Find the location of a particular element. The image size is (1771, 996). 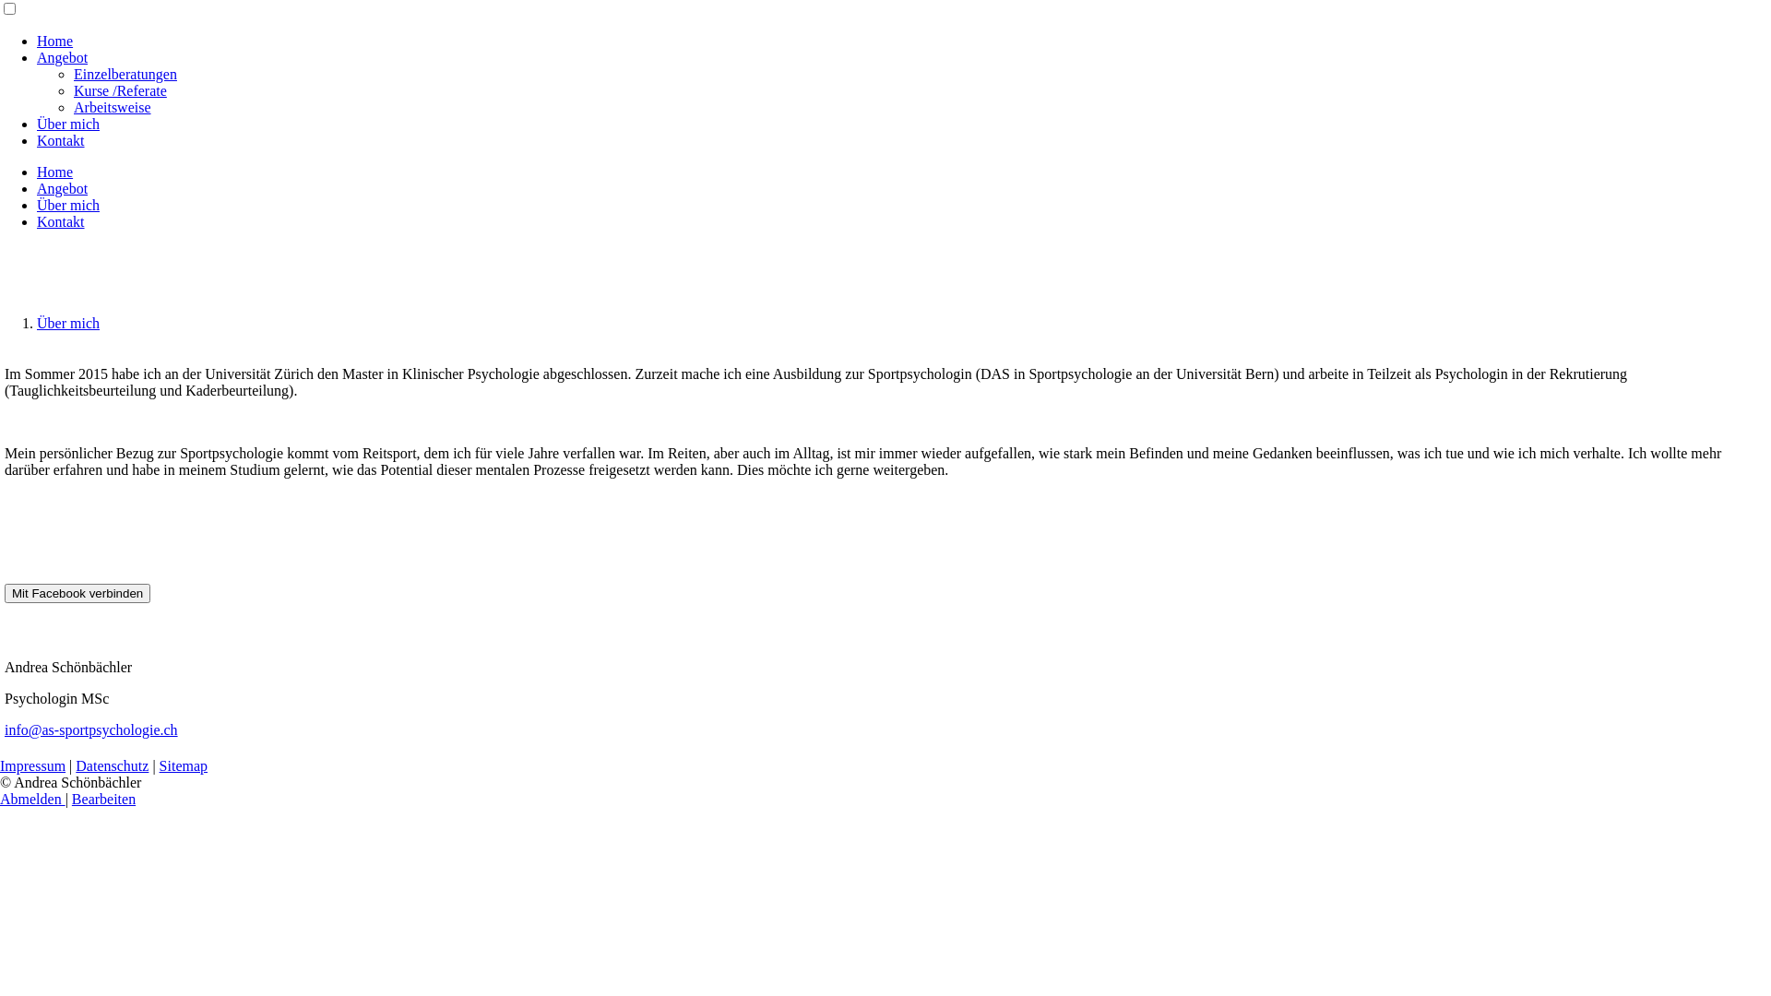

Sitemap is located at coordinates (184, 765).